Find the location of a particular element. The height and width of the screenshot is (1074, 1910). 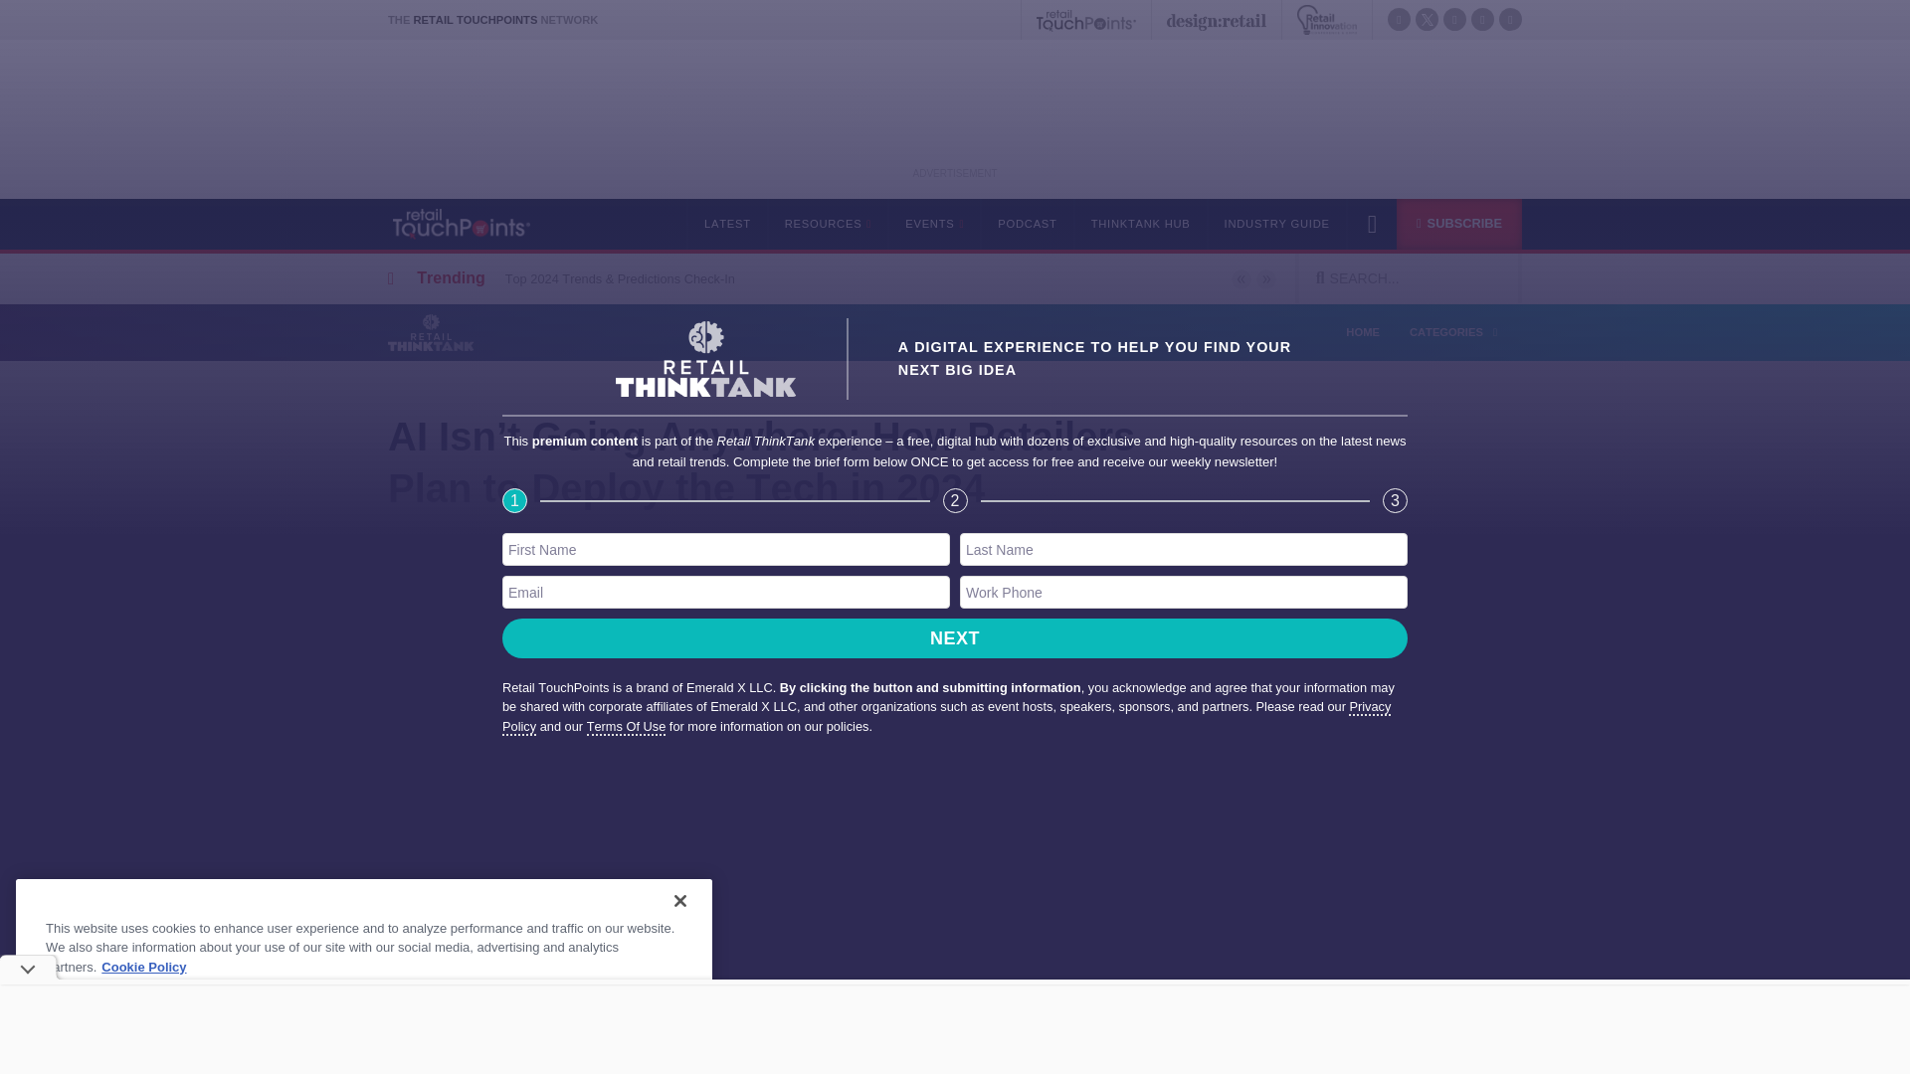

3rd party ad content is located at coordinates (955, 1029).